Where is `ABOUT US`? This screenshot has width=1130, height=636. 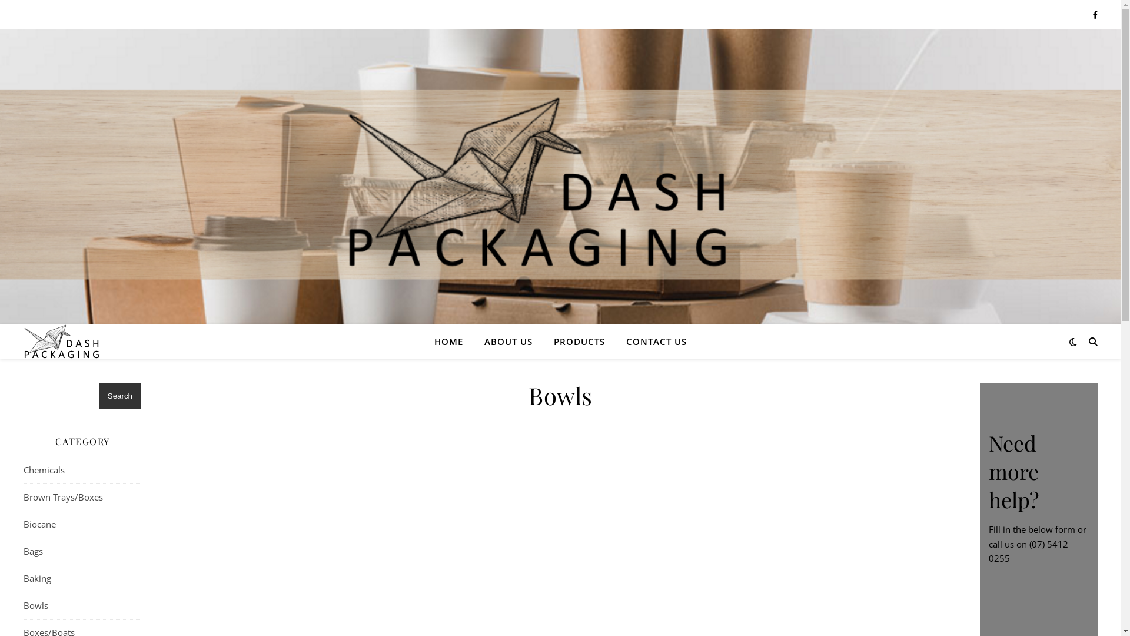
ABOUT US is located at coordinates (508, 342).